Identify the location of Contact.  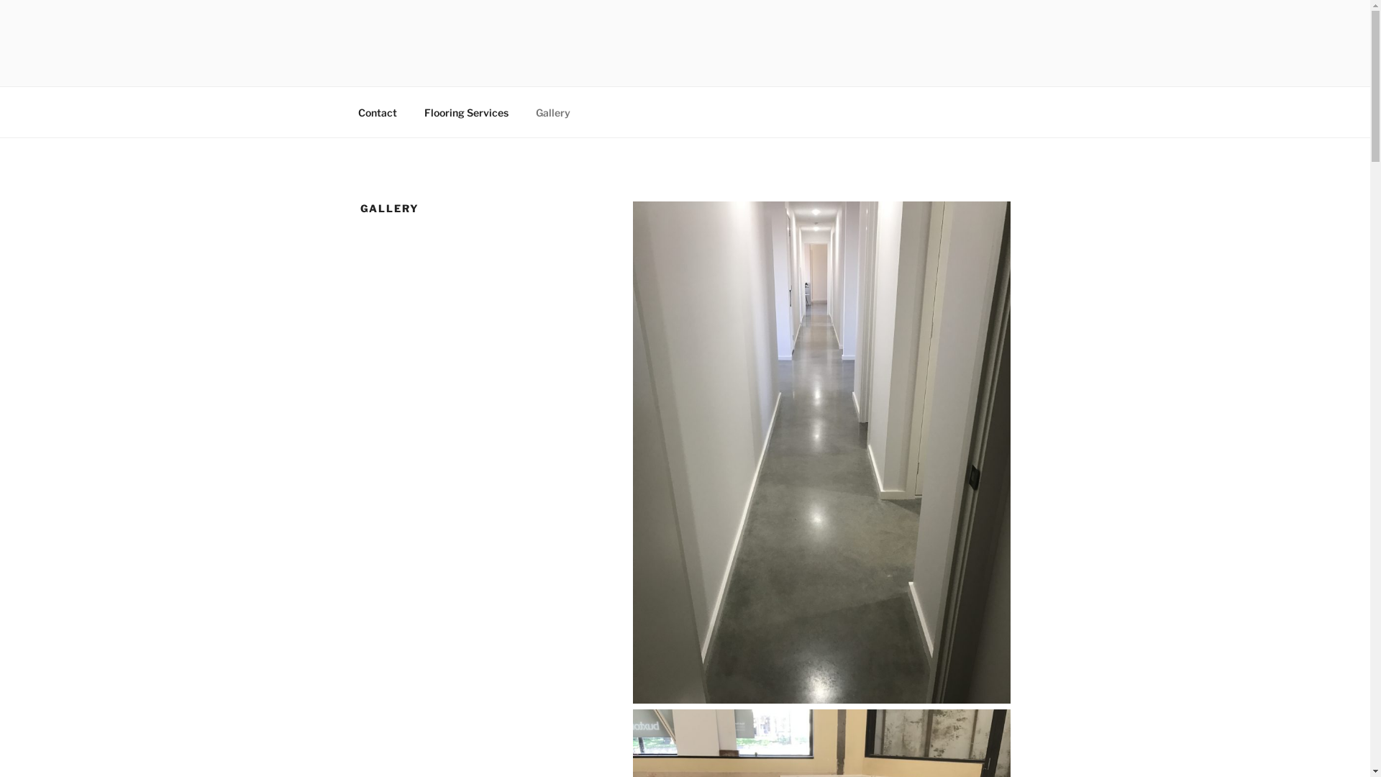
(377, 112).